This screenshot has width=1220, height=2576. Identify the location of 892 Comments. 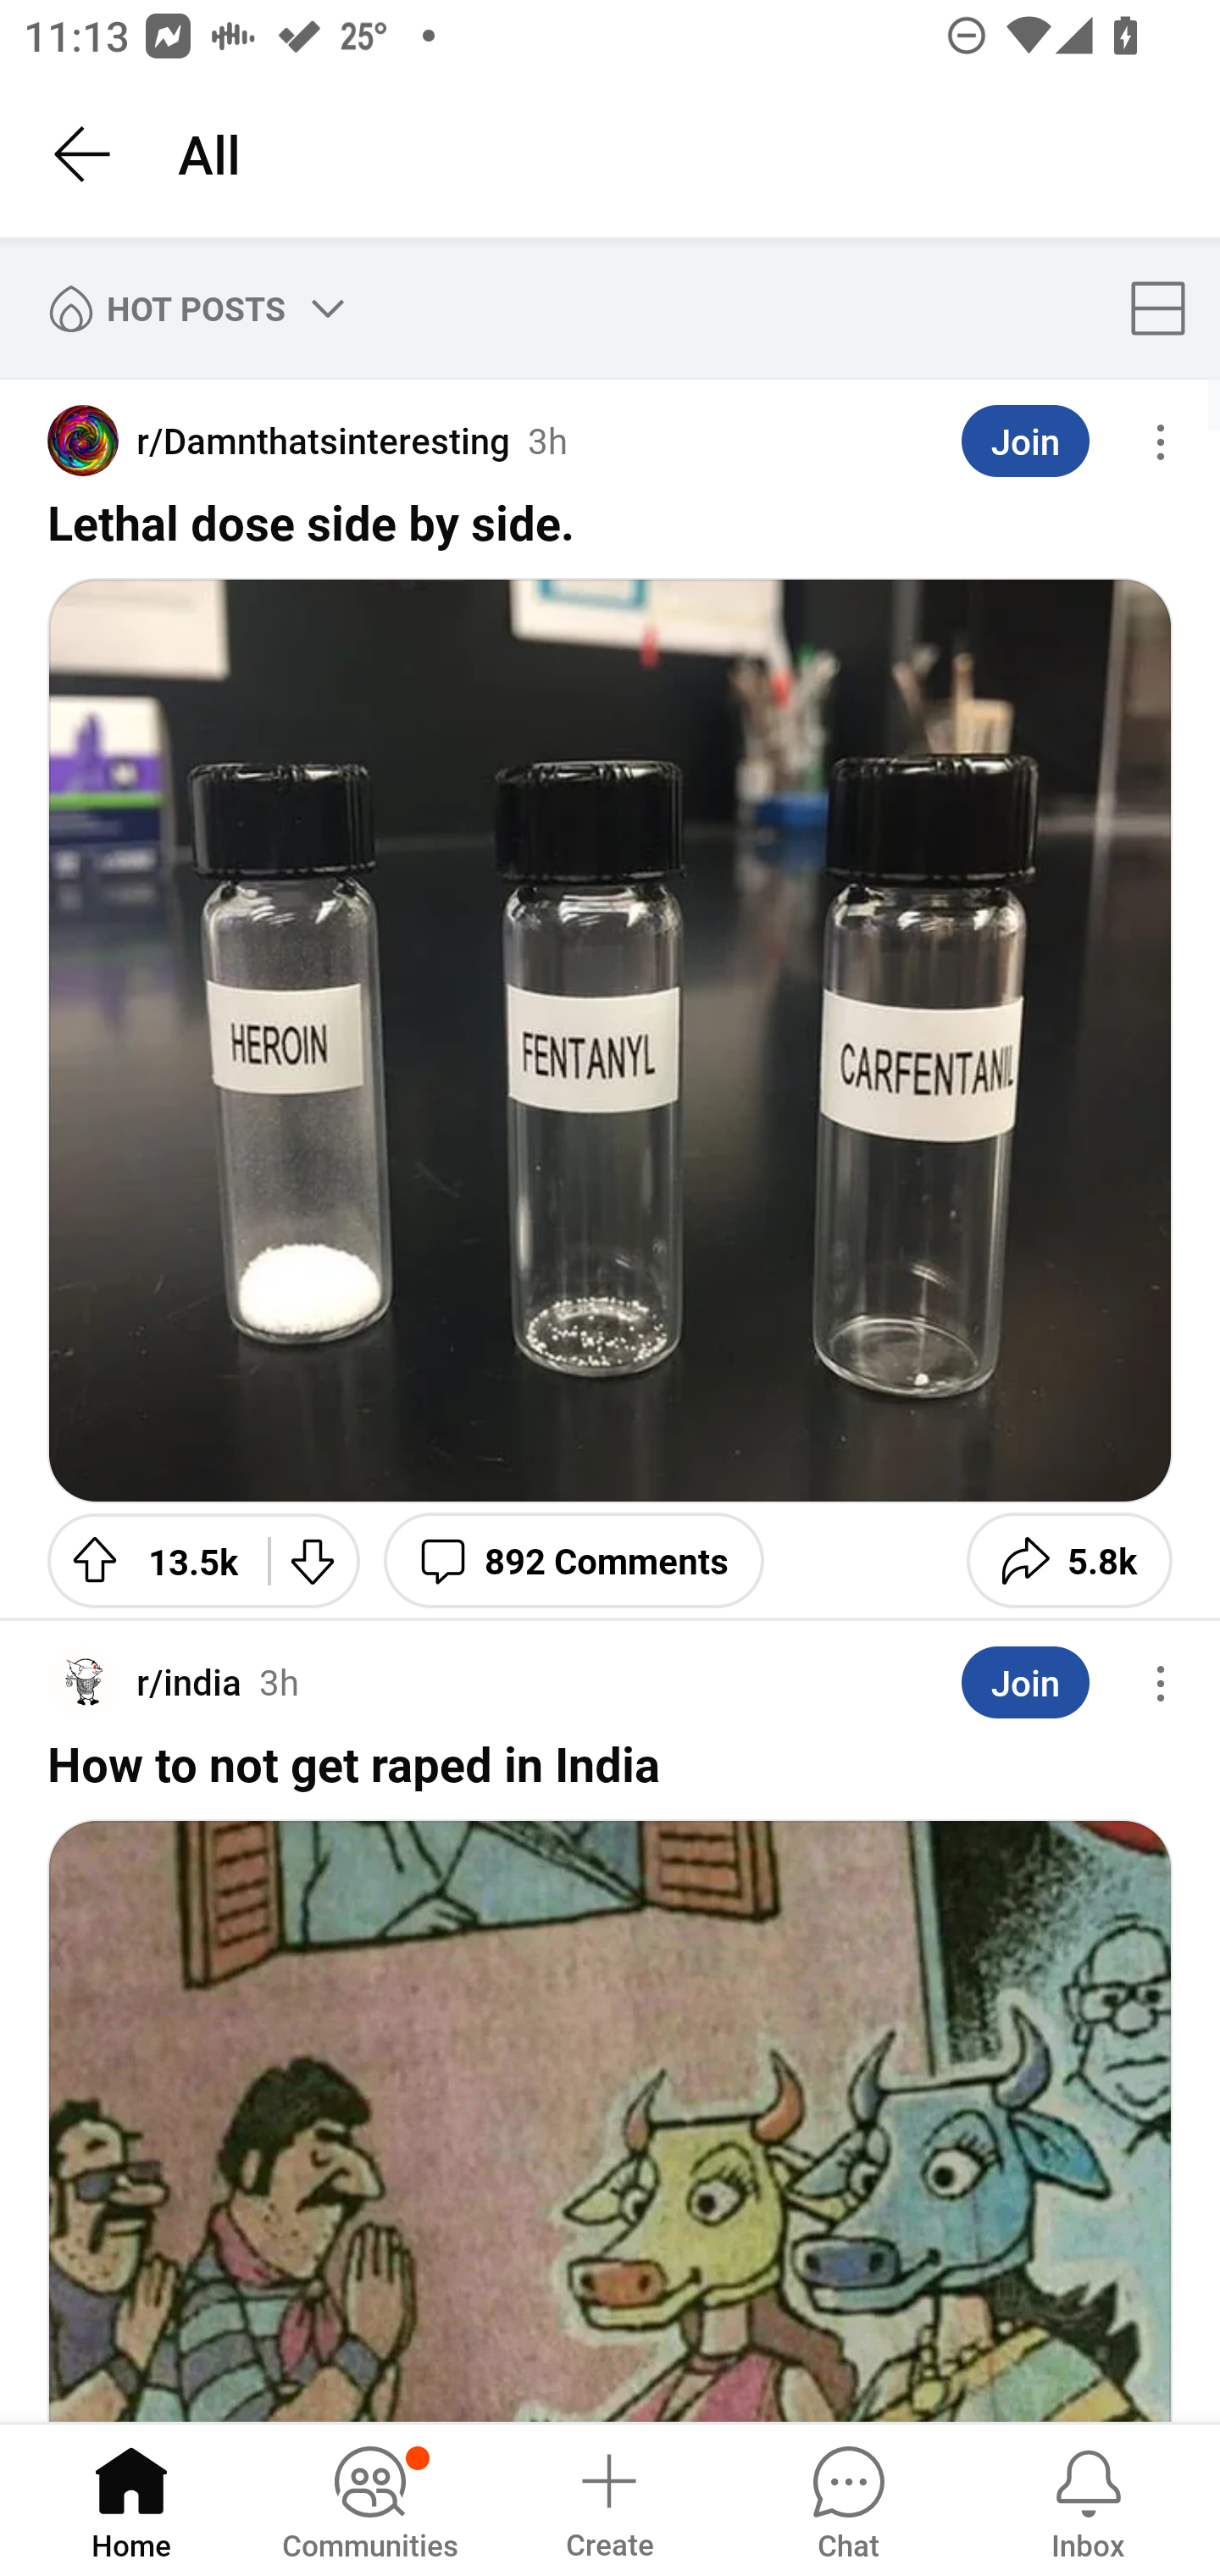
(574, 1561).